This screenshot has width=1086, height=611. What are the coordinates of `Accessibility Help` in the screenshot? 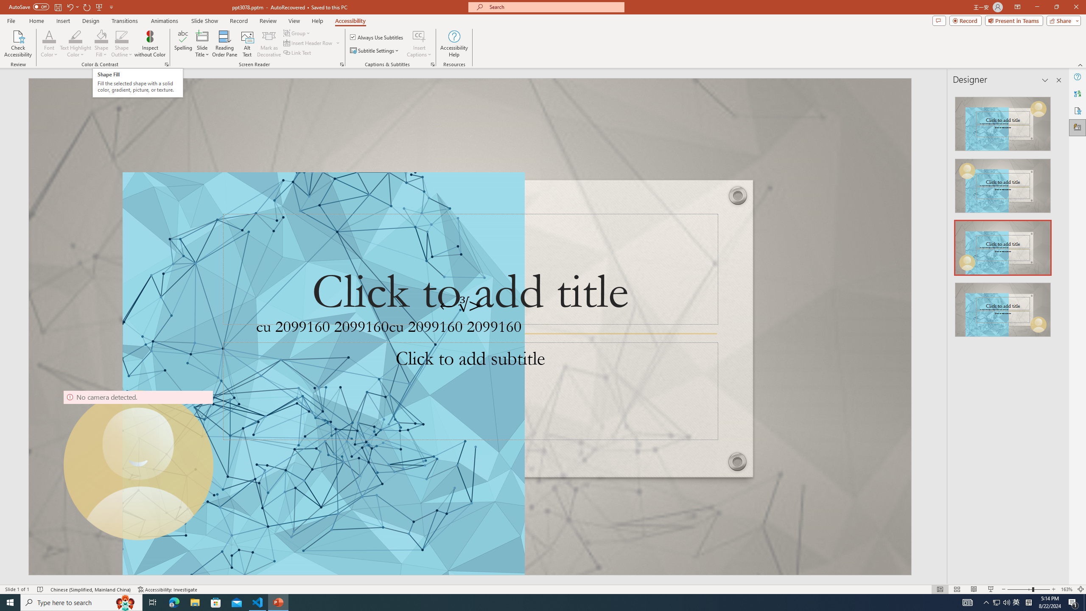 It's located at (454, 44).